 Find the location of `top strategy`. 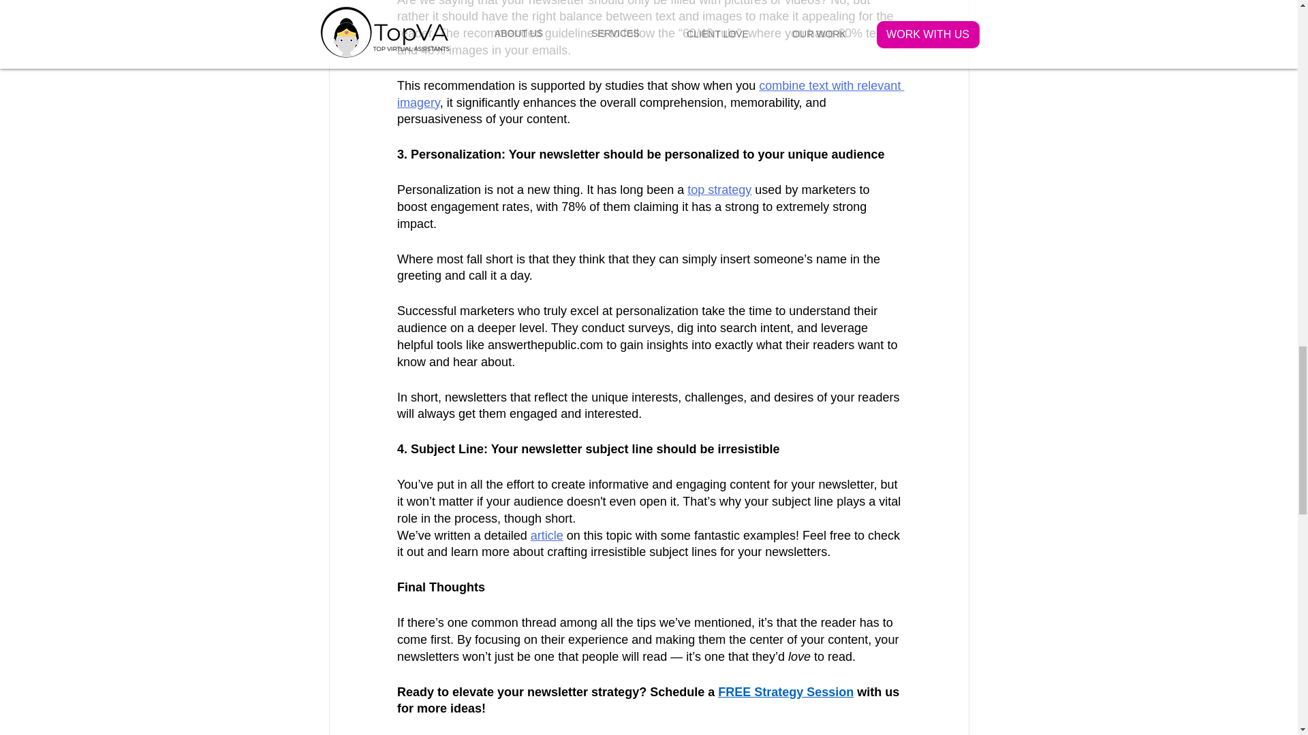

top strategy is located at coordinates (719, 189).